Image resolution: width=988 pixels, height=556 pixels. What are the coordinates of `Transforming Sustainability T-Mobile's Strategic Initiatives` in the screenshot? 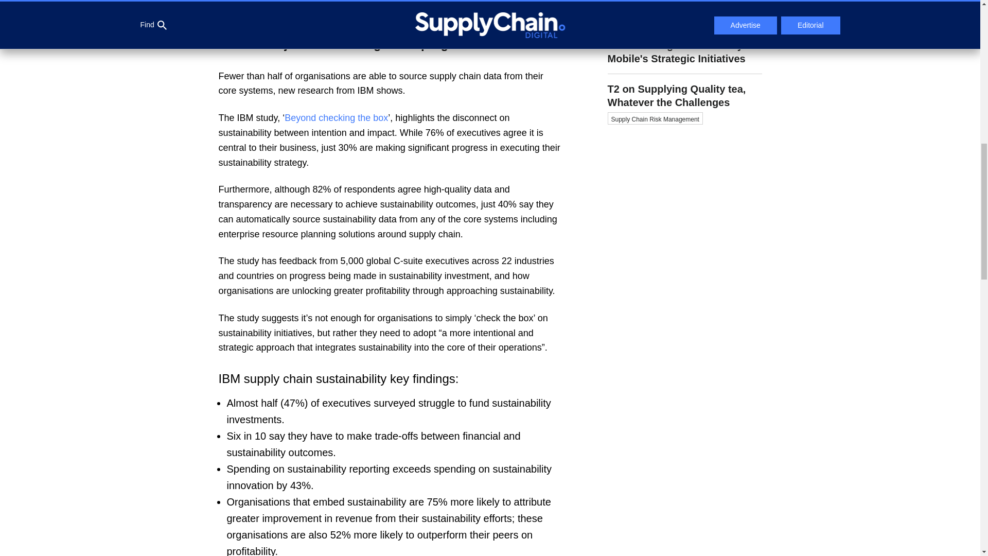 It's located at (684, 52).